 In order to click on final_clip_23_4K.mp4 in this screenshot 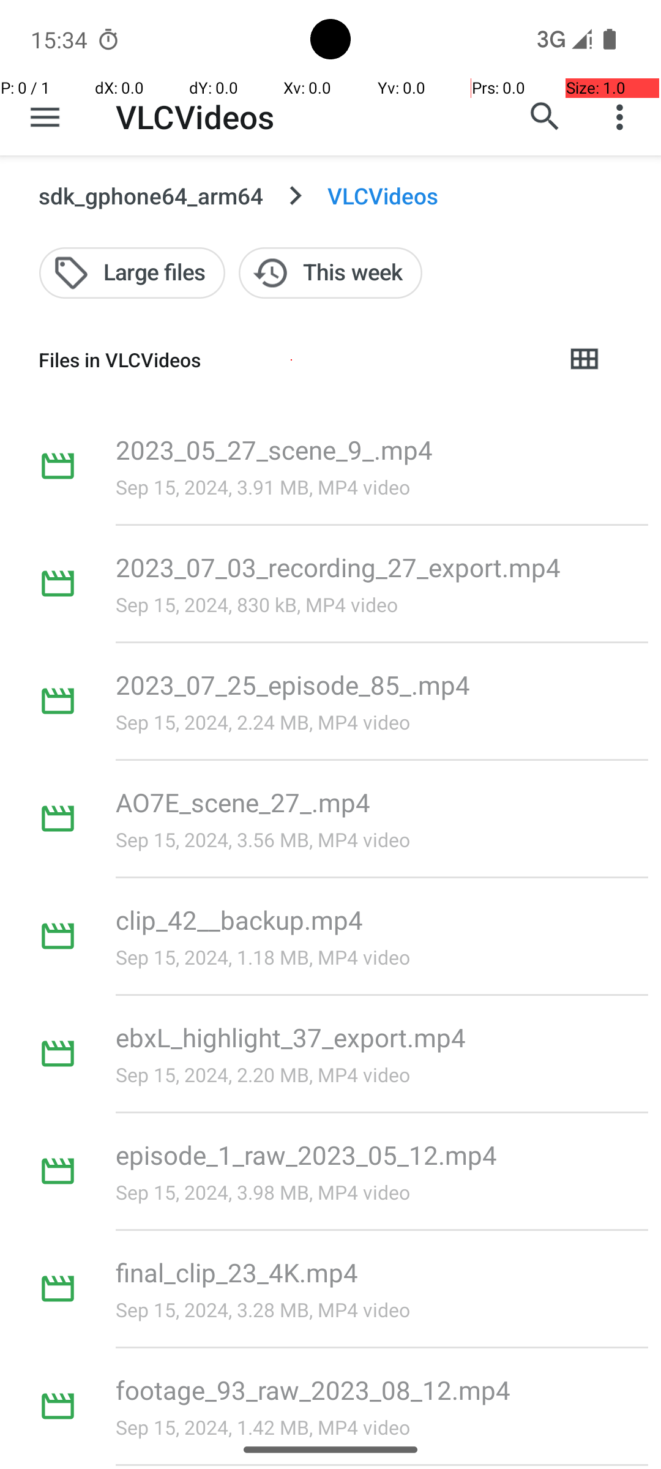, I will do `click(237, 1272)`.